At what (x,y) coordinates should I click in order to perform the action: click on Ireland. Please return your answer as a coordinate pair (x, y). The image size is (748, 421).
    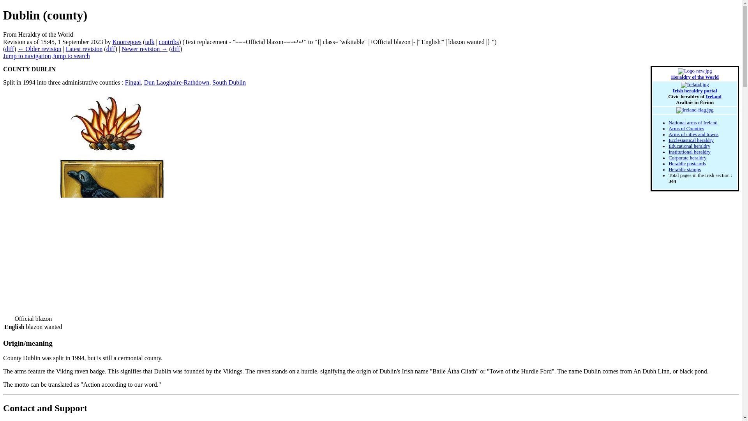
    Looking at the image, I should click on (714, 96).